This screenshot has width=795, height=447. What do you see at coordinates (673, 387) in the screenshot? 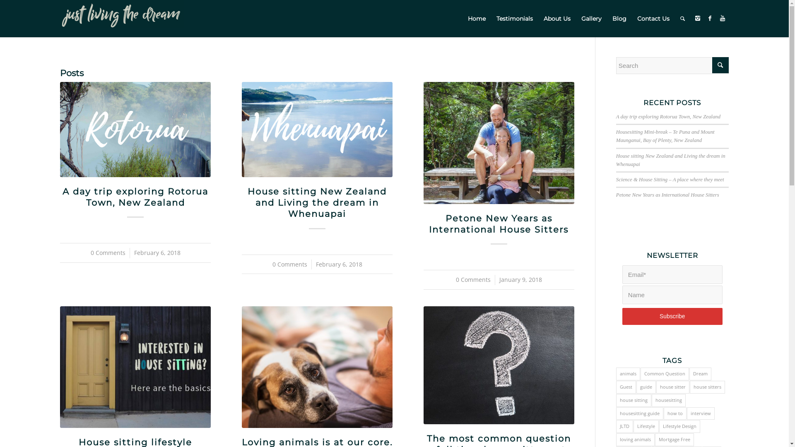
I see `house sitter` at bounding box center [673, 387].